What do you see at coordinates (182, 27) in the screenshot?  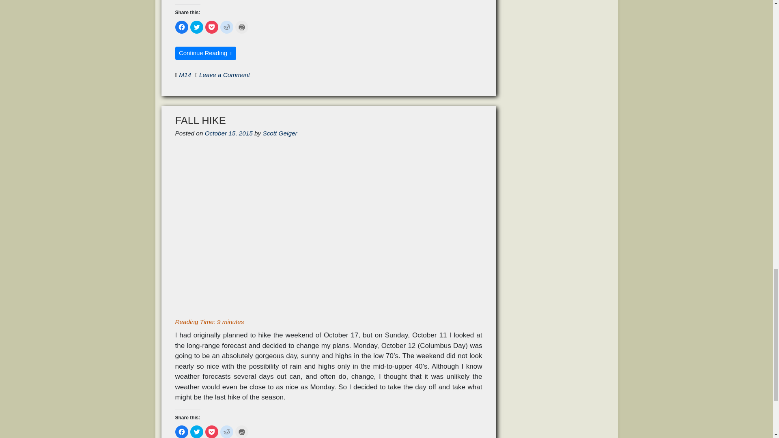 I see `Click to share on Facebook` at bounding box center [182, 27].